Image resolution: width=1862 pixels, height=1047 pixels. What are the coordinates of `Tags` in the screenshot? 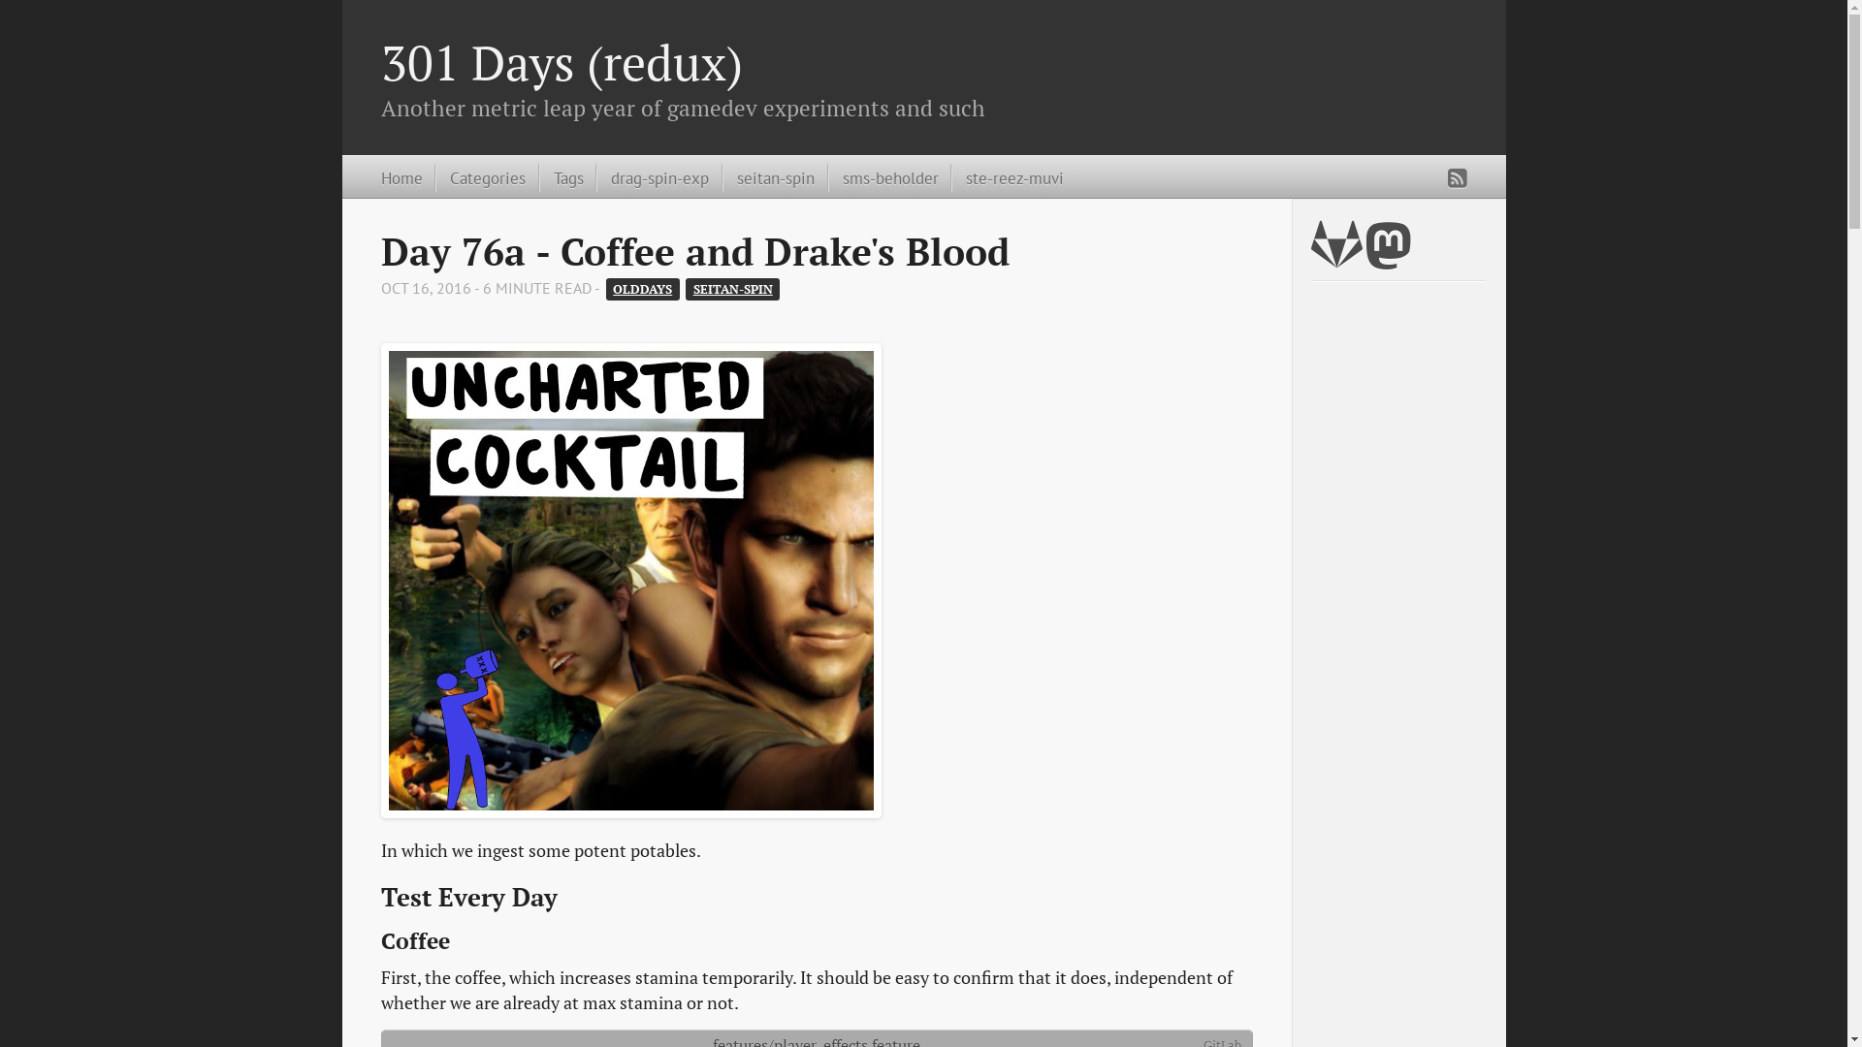 It's located at (562, 178).